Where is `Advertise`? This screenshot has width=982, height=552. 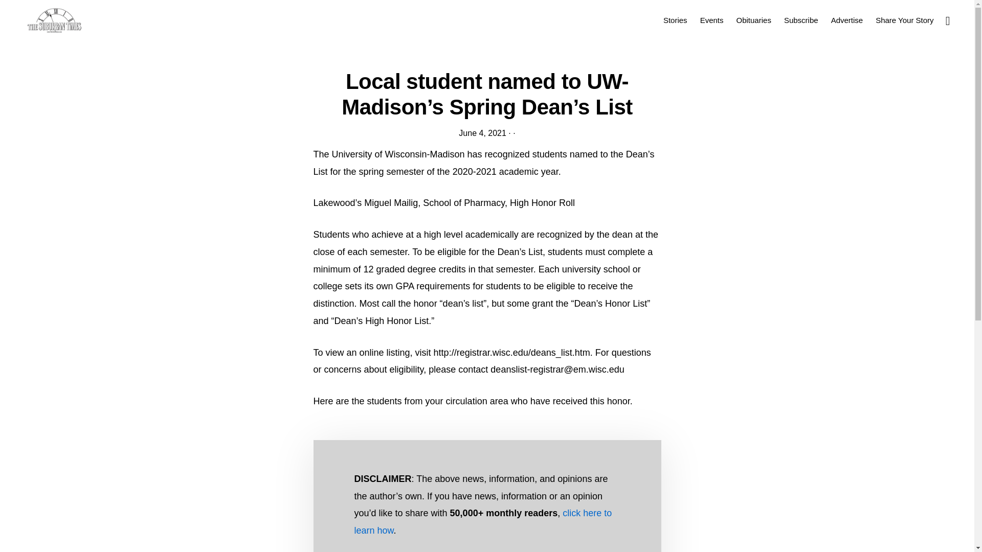
Advertise is located at coordinates (847, 19).